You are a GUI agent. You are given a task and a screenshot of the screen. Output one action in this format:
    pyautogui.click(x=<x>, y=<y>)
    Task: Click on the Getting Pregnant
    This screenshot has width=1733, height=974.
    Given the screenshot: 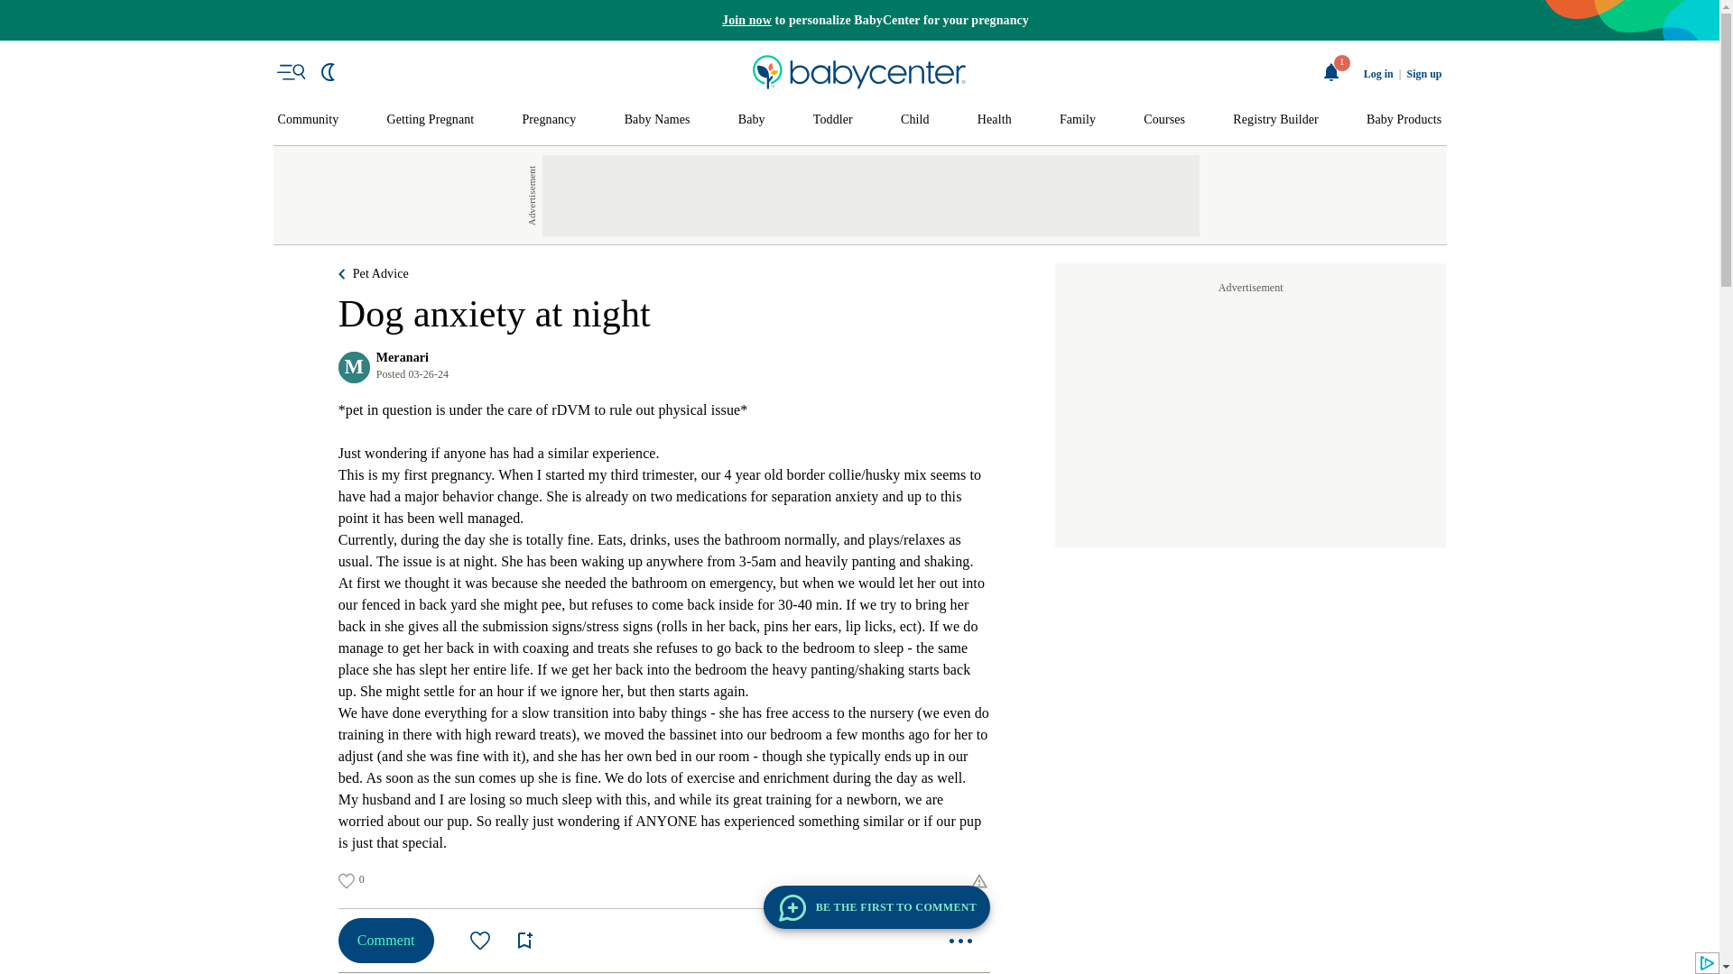 What is the action you would take?
    pyautogui.click(x=430, y=120)
    